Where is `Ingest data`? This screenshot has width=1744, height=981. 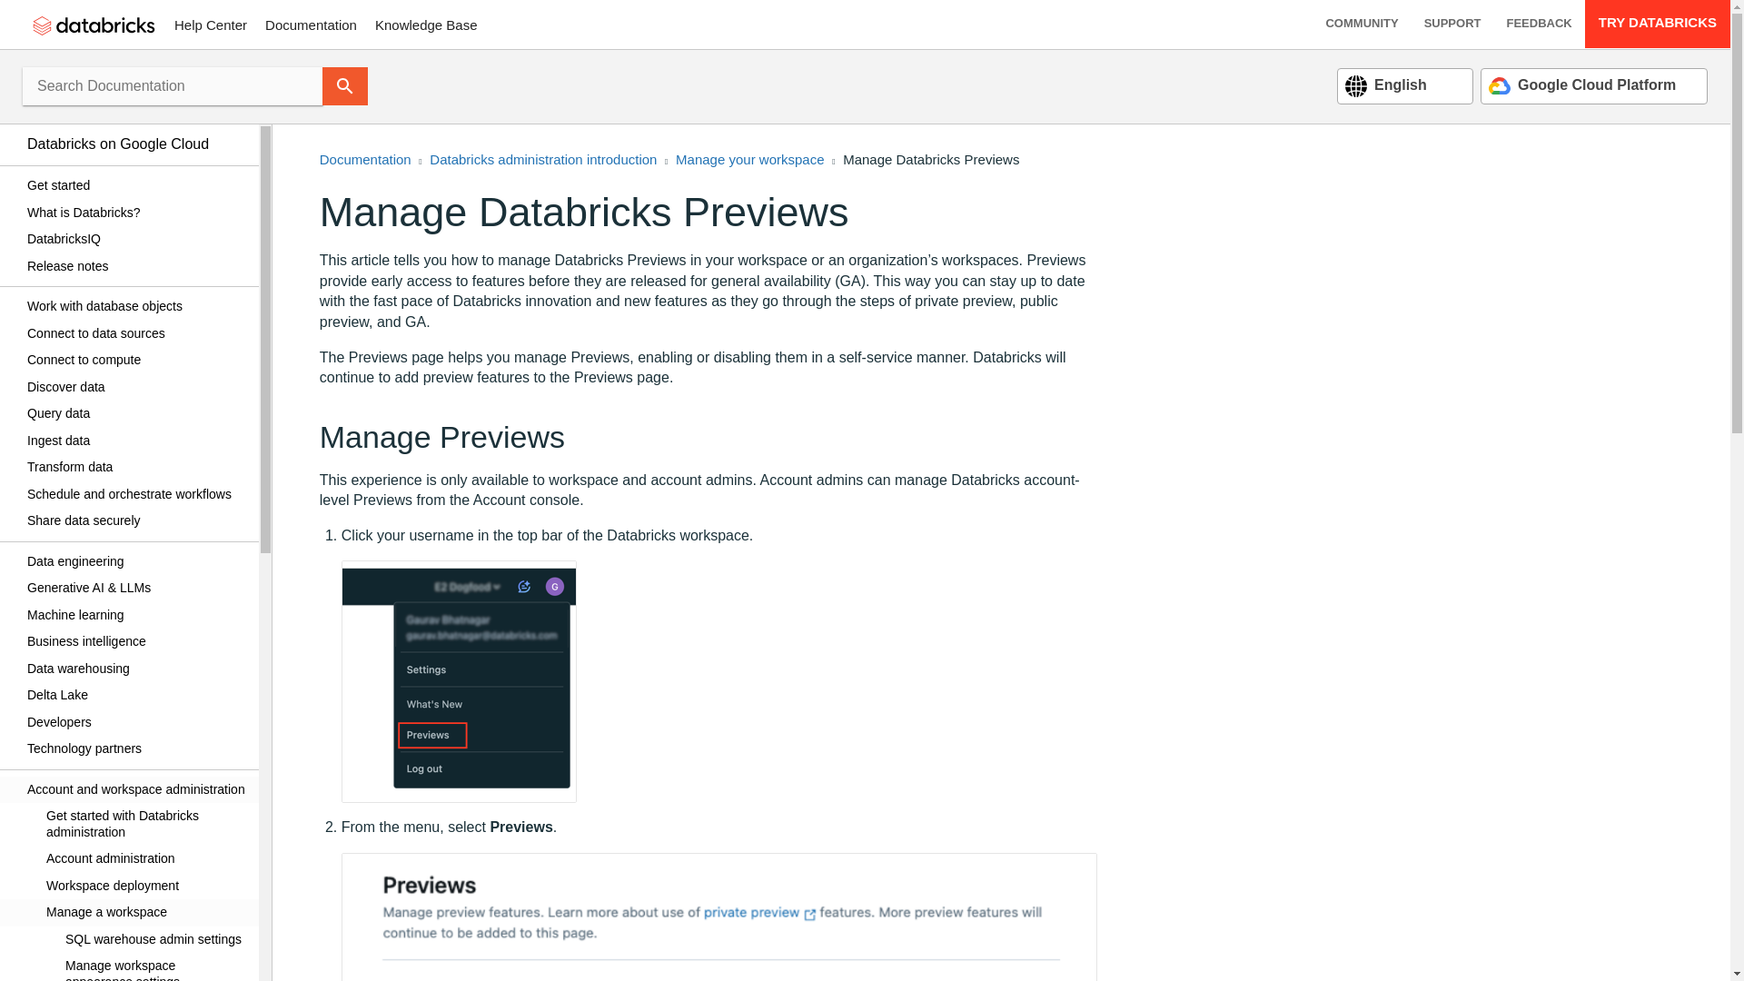 Ingest data is located at coordinates (136, 440).